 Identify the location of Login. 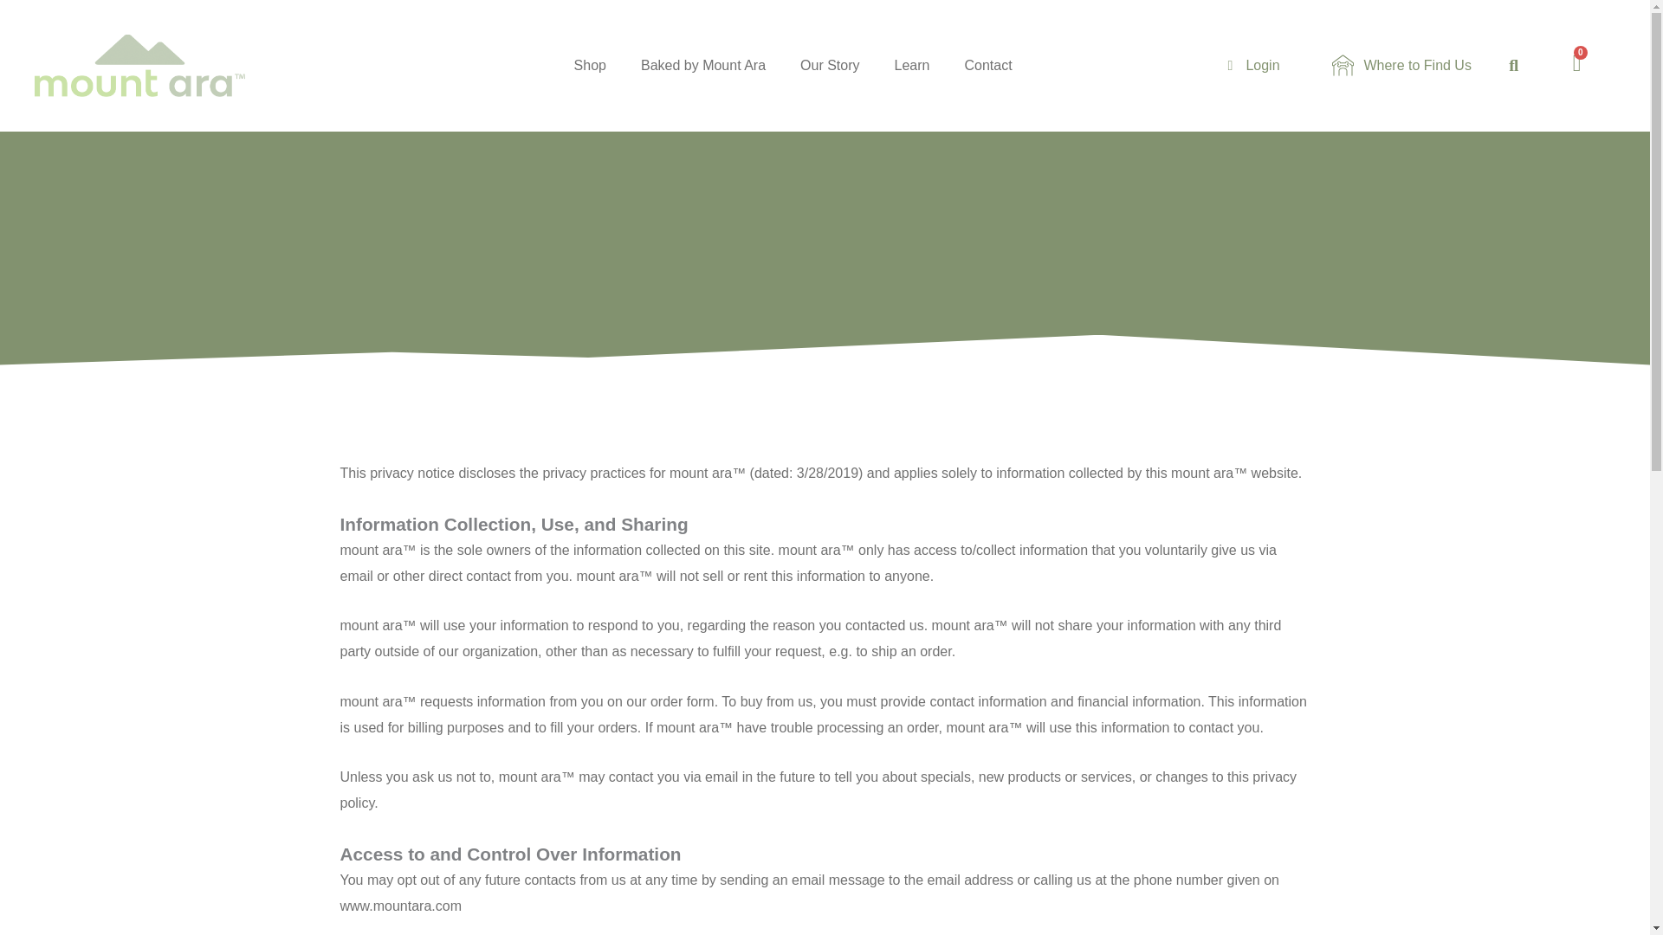
(1240, 65).